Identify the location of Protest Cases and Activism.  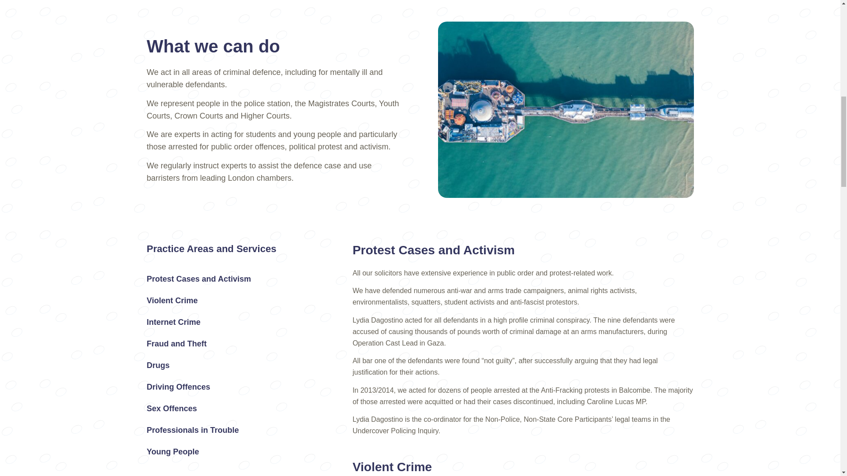
(232, 279).